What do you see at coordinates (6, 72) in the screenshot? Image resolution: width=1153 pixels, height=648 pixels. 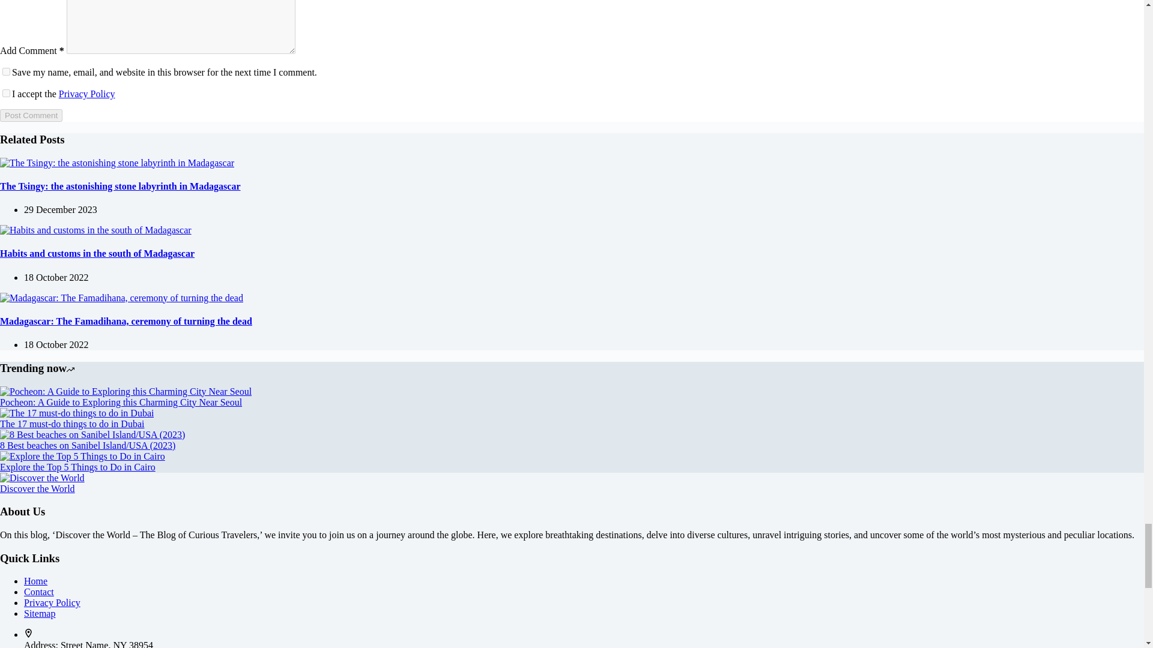 I see `yes` at bounding box center [6, 72].